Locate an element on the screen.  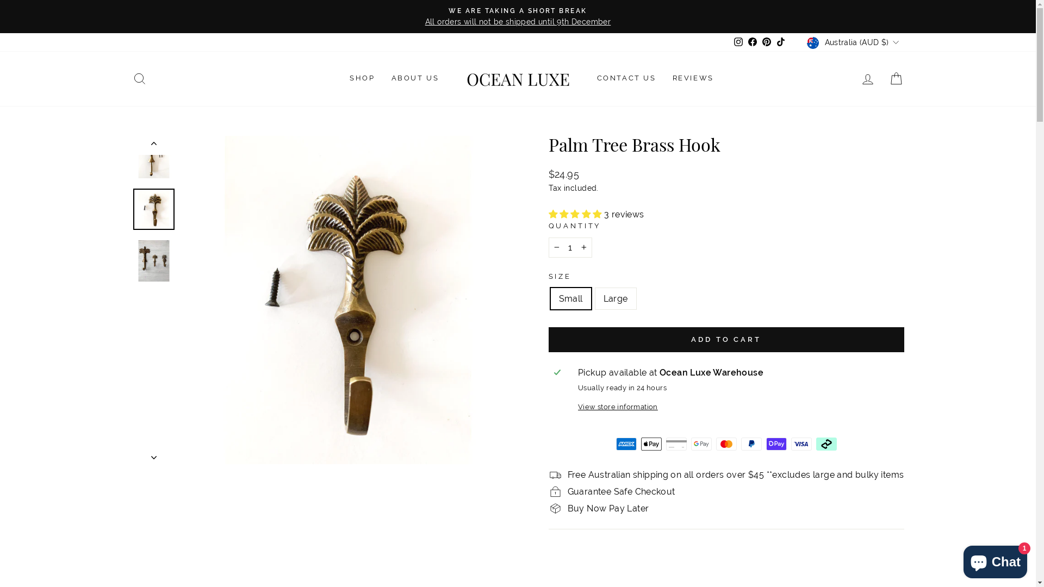
REVIEWS is located at coordinates (693, 79).